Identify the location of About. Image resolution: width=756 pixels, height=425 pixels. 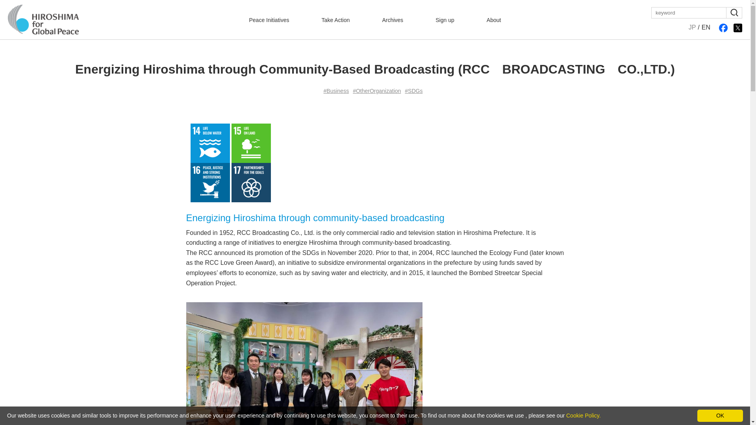
(494, 20).